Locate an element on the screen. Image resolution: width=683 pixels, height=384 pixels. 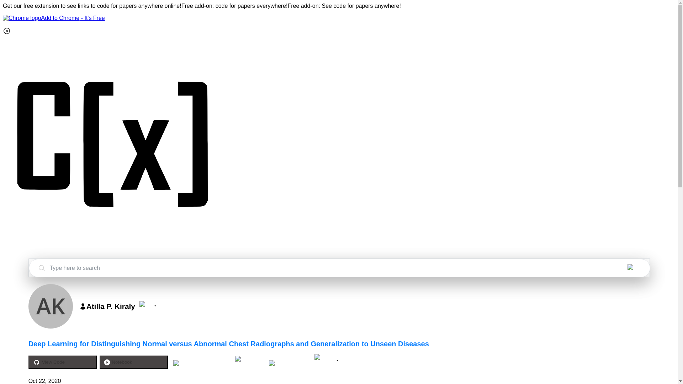
View code for similar papers is located at coordinates (201, 363).